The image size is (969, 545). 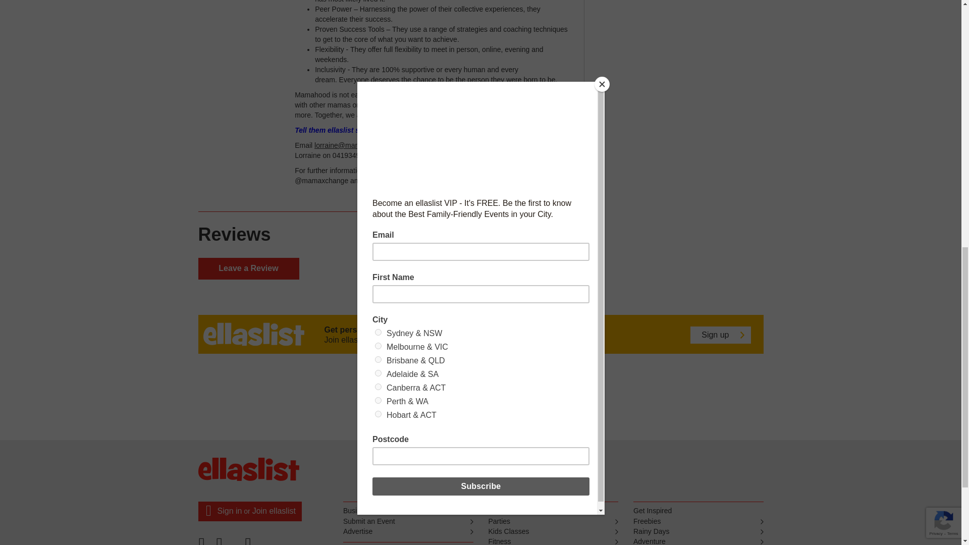 What do you see at coordinates (553, 532) in the screenshot?
I see `Kids Classes` at bounding box center [553, 532].